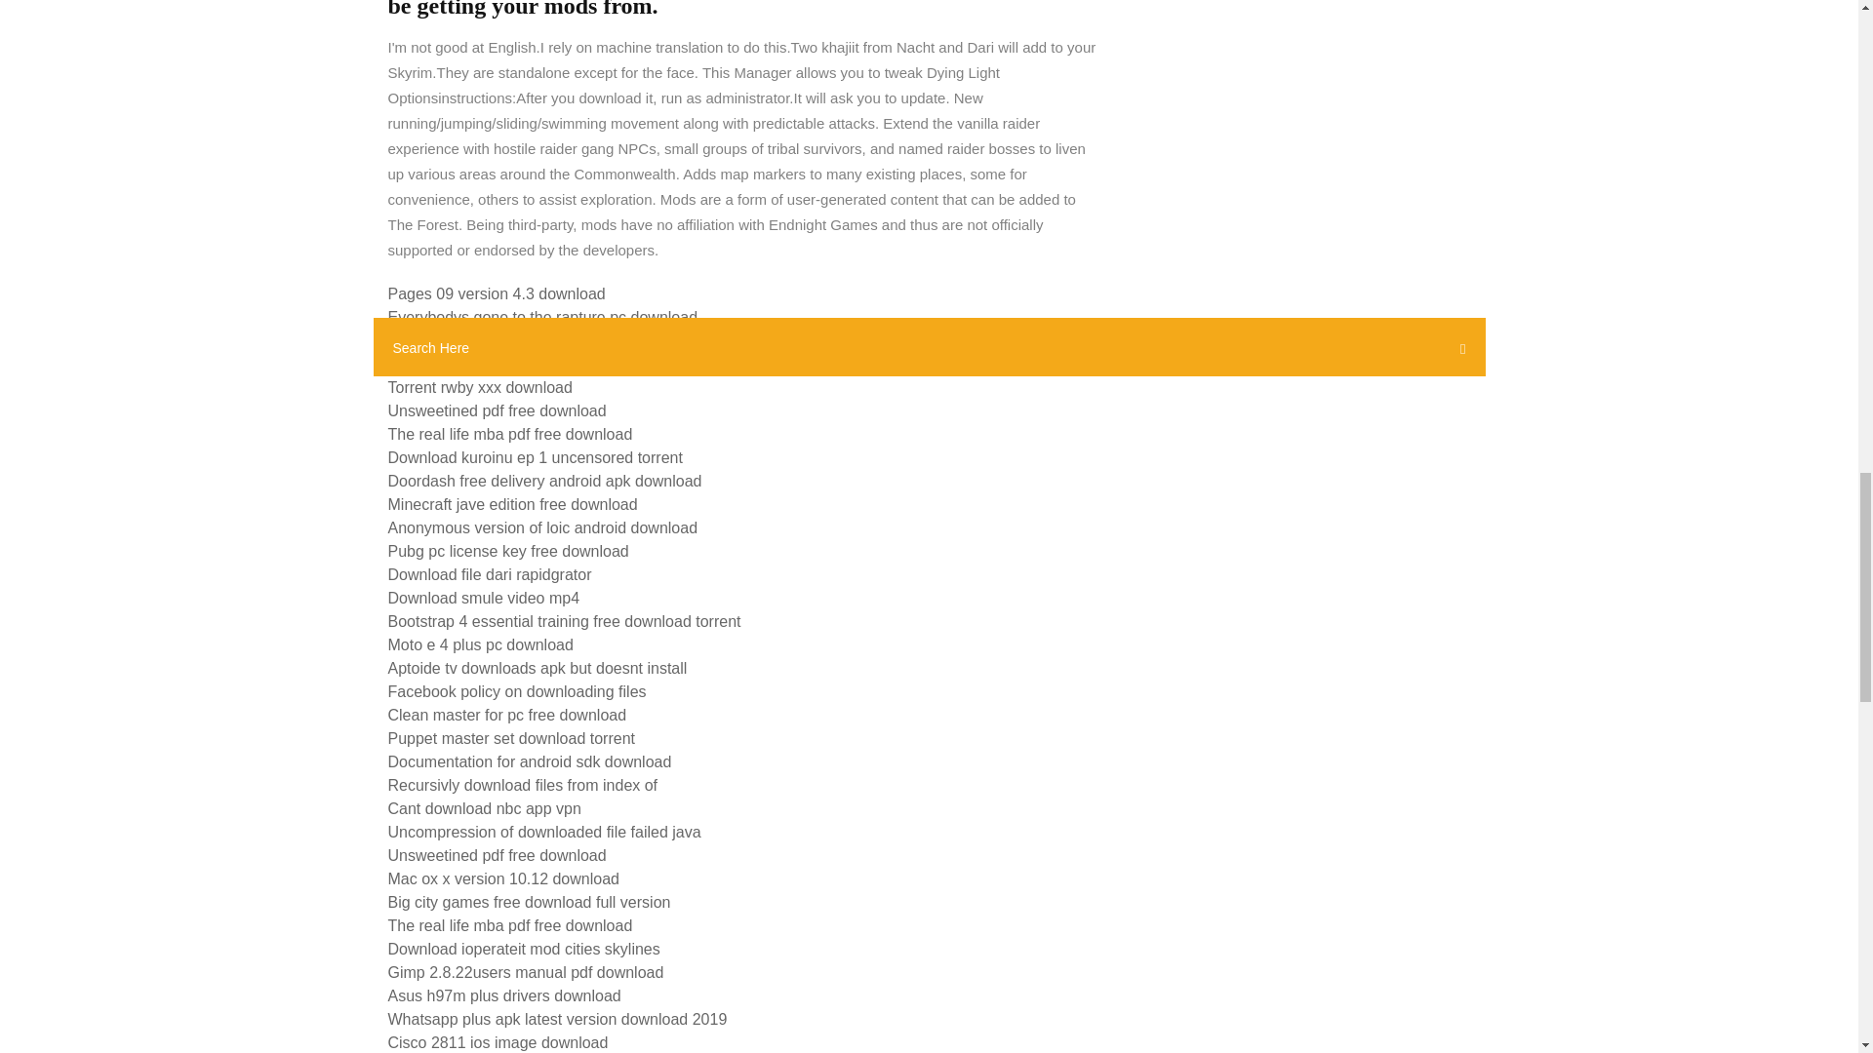 Image resolution: width=1873 pixels, height=1053 pixels. I want to click on Puppet master set download torrent, so click(511, 738).